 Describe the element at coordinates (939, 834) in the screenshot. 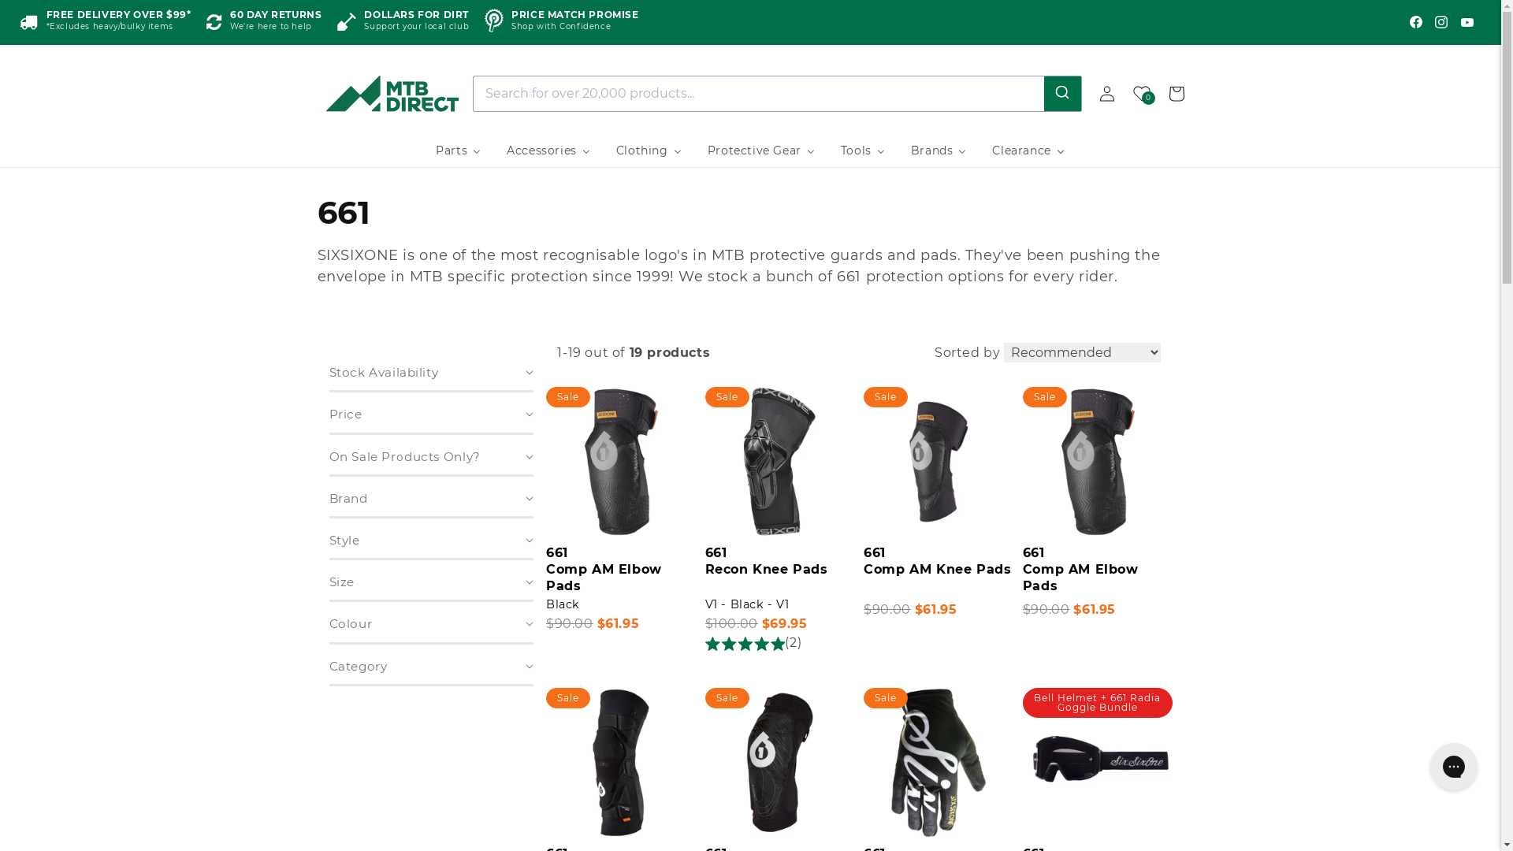

I see `Sale` at that location.